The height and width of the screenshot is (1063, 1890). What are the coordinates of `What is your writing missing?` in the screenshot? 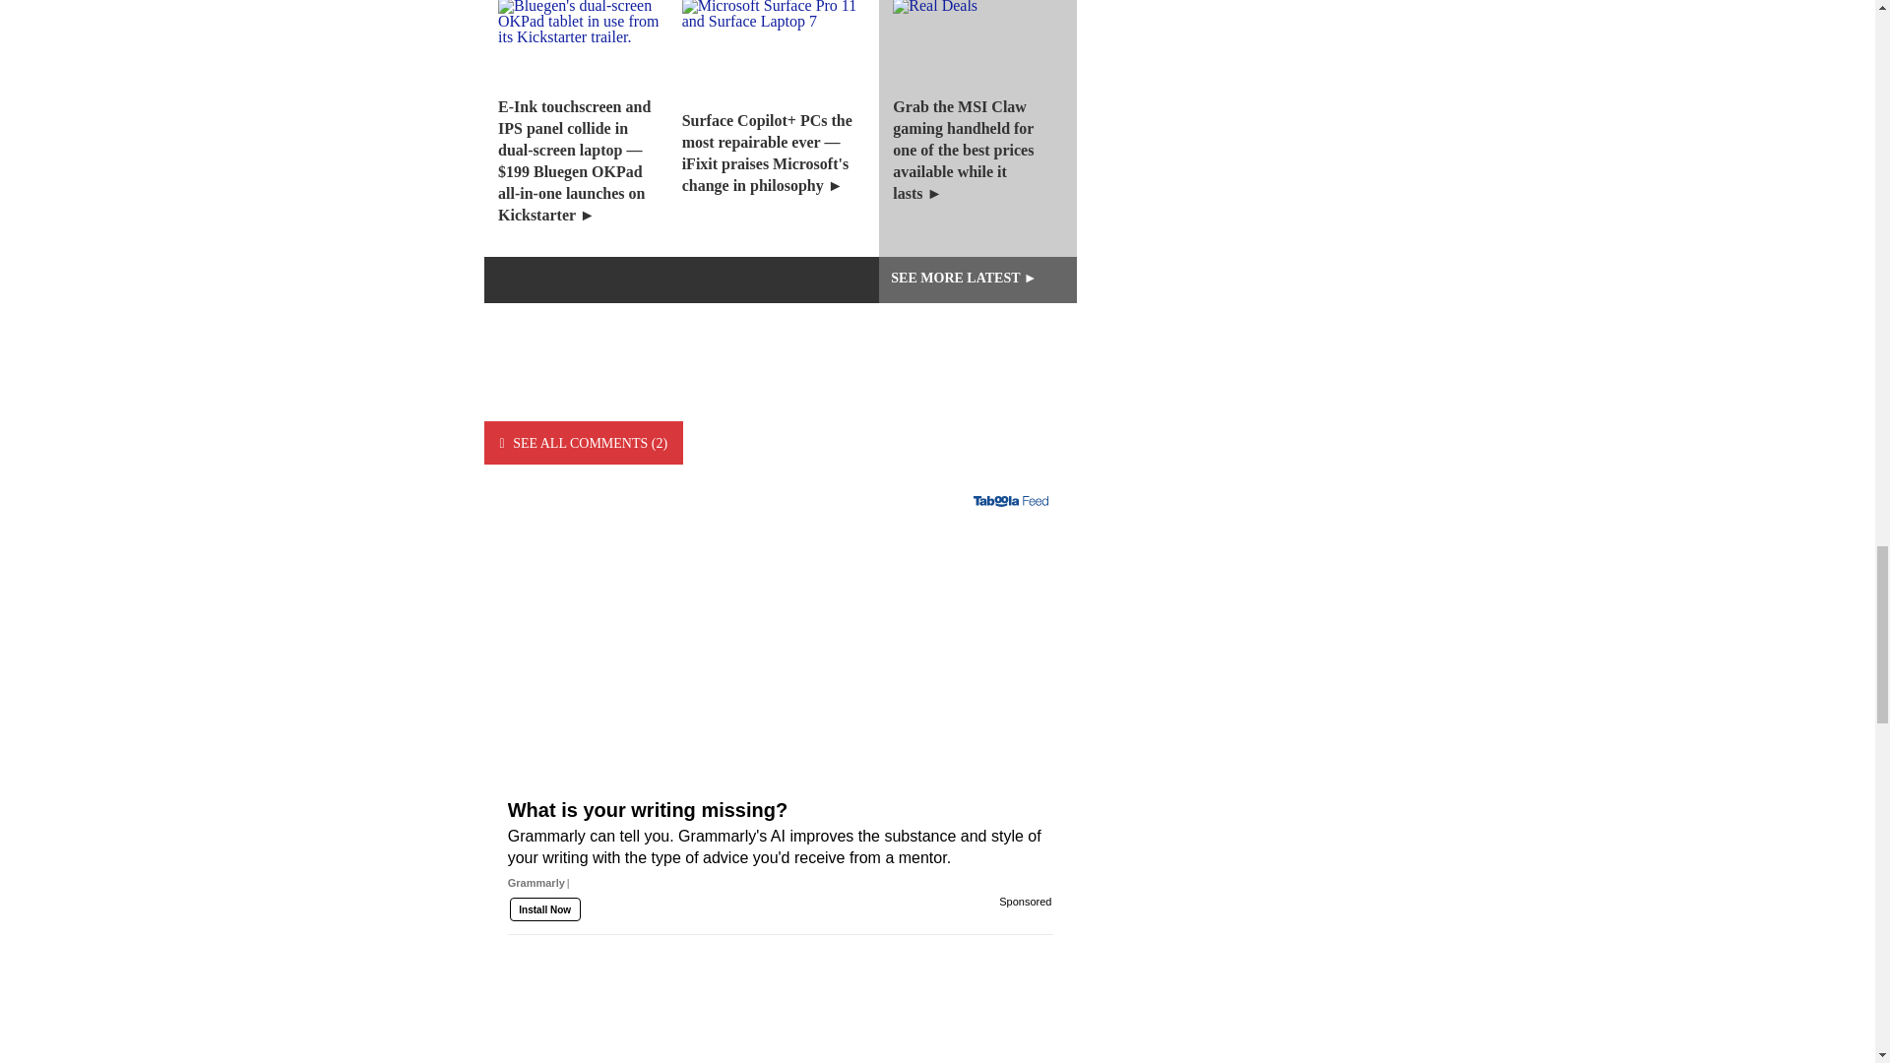 It's located at (780, 858).